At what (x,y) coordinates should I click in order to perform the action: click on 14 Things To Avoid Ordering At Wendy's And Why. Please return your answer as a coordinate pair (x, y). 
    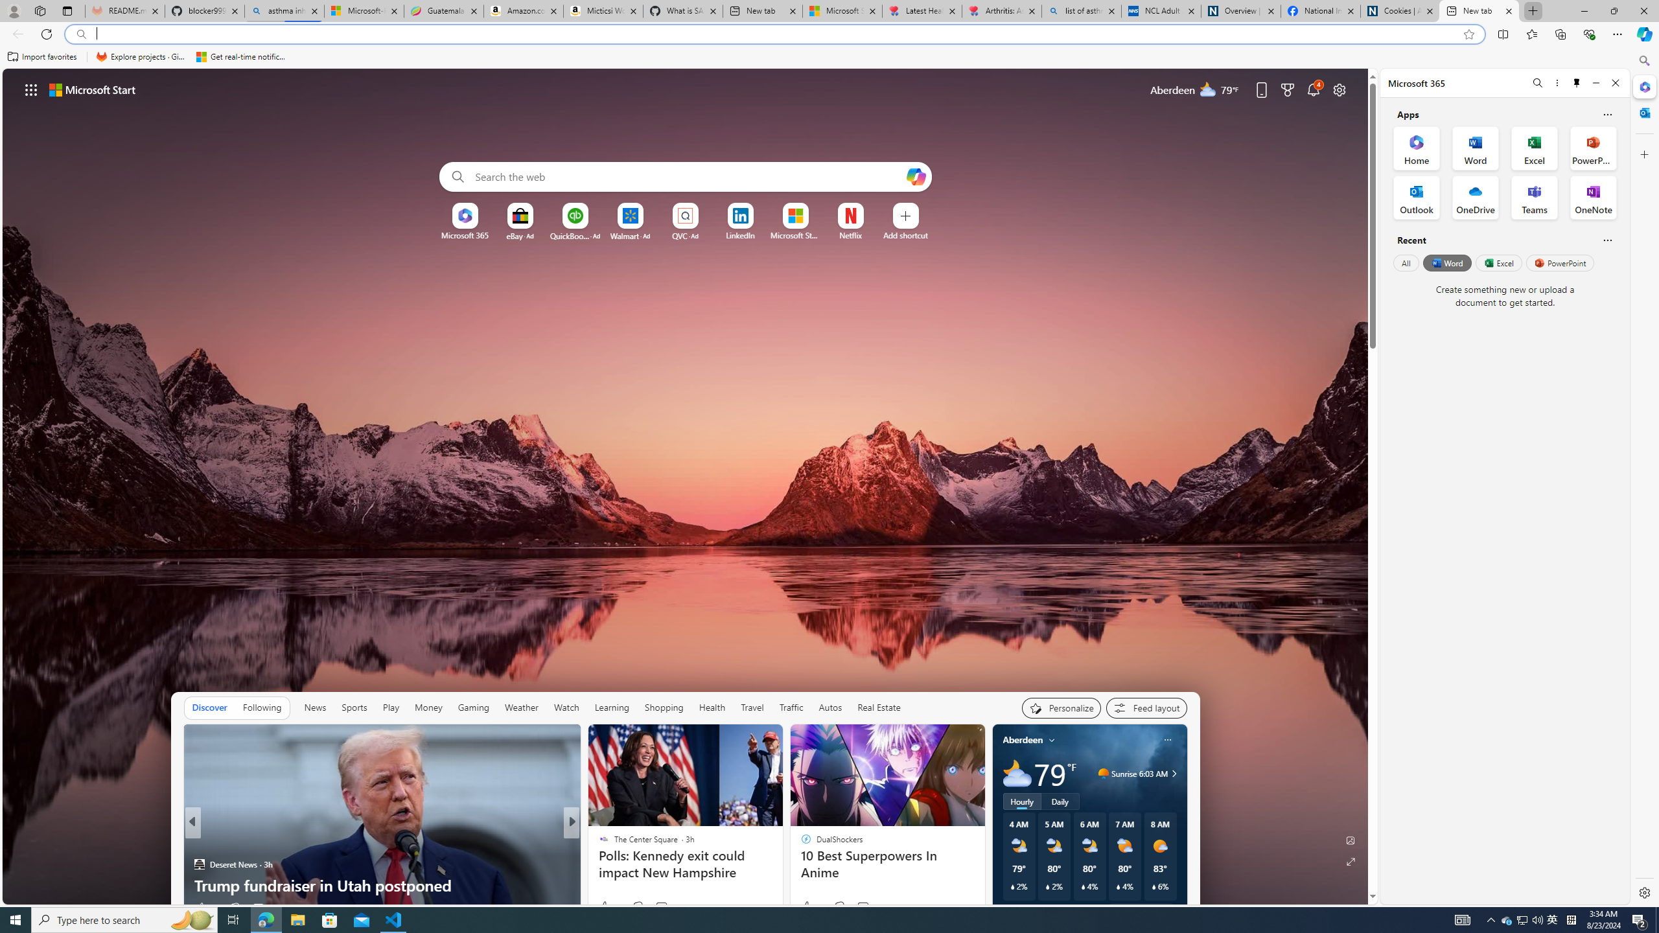
    Looking at the image, I should click on (780, 885).